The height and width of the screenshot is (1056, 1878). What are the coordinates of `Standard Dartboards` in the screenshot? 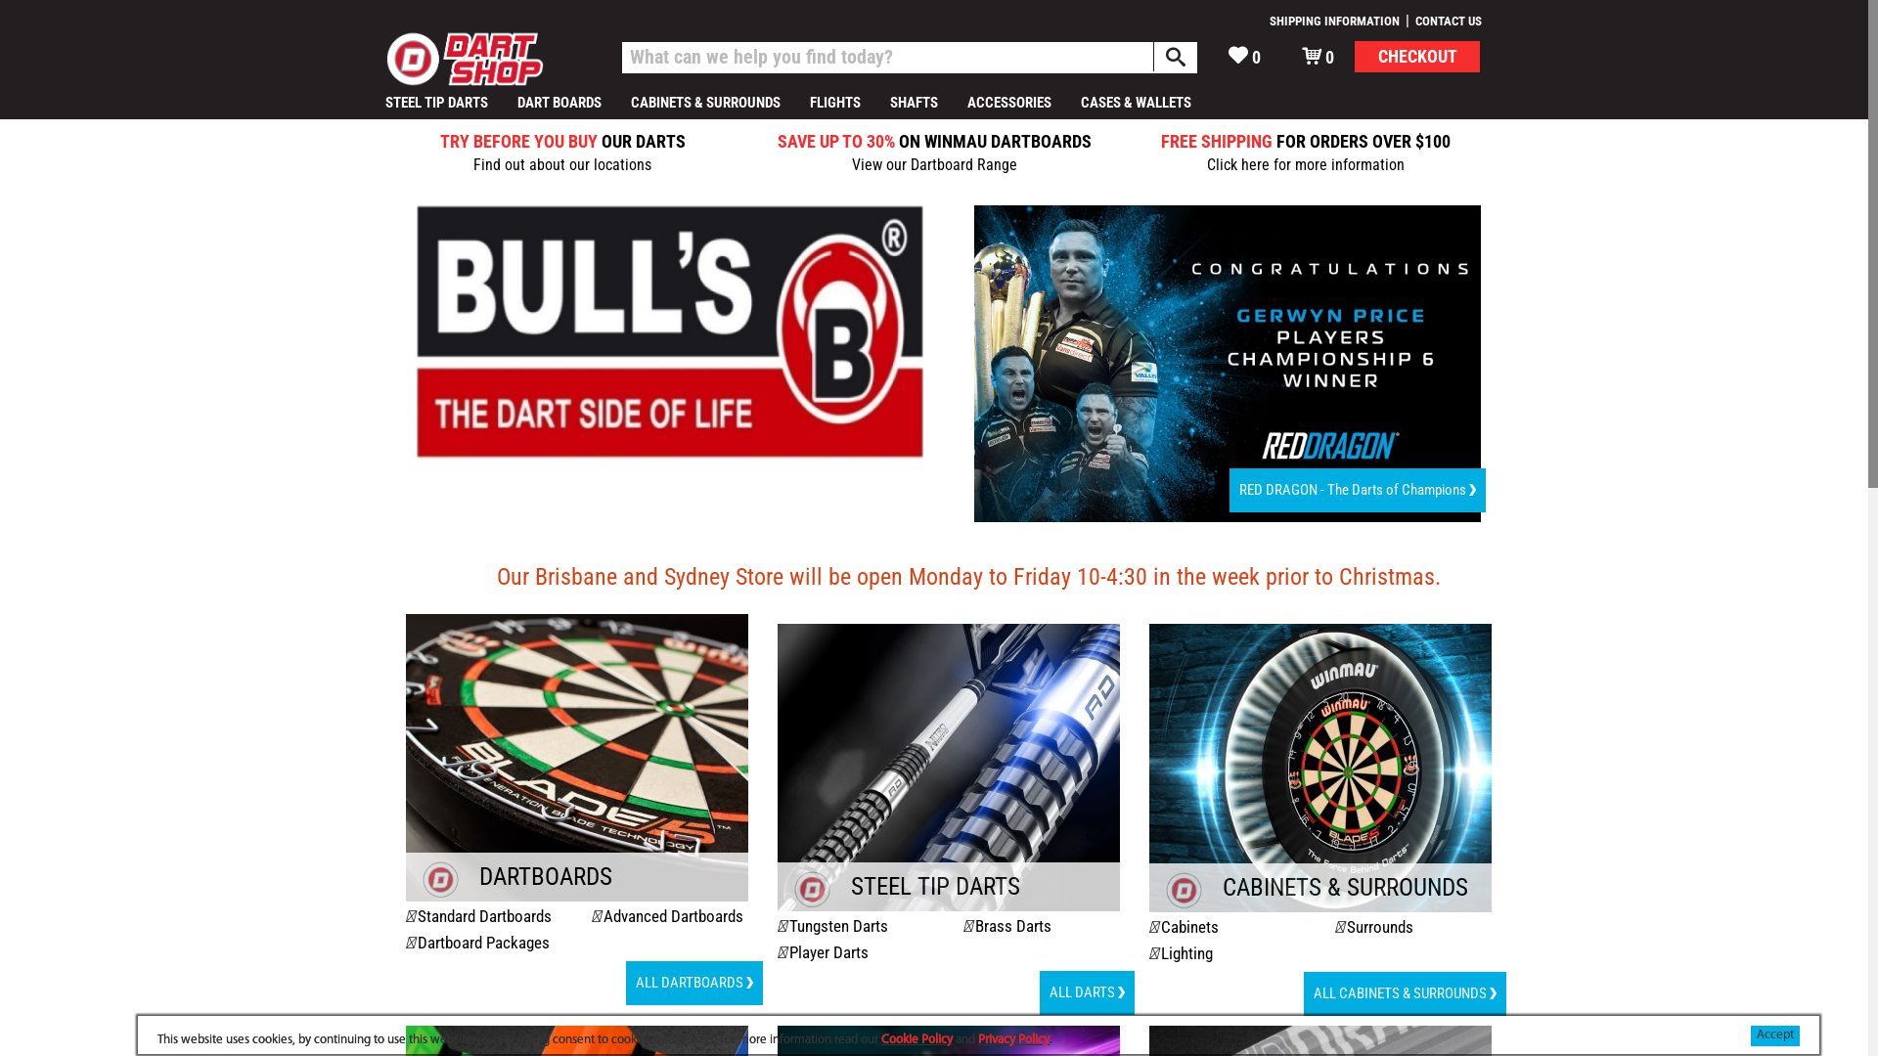 It's located at (485, 916).